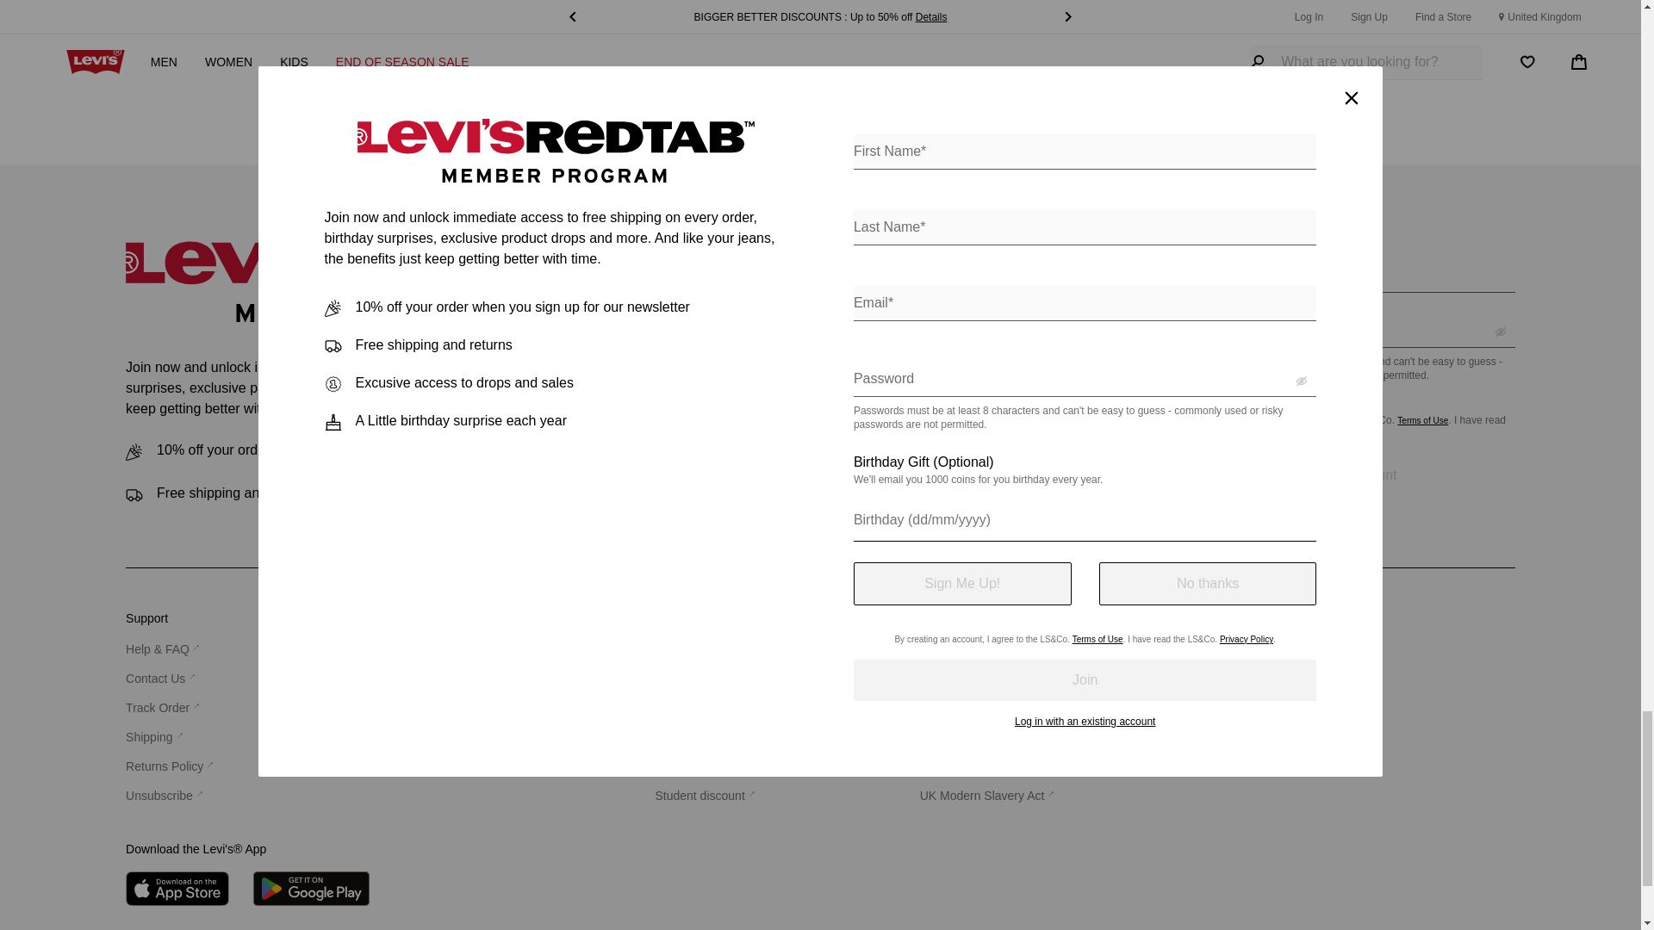 This screenshot has width=1654, height=930. Describe the element at coordinates (177, 888) in the screenshot. I see `iOS App Store Download` at that location.